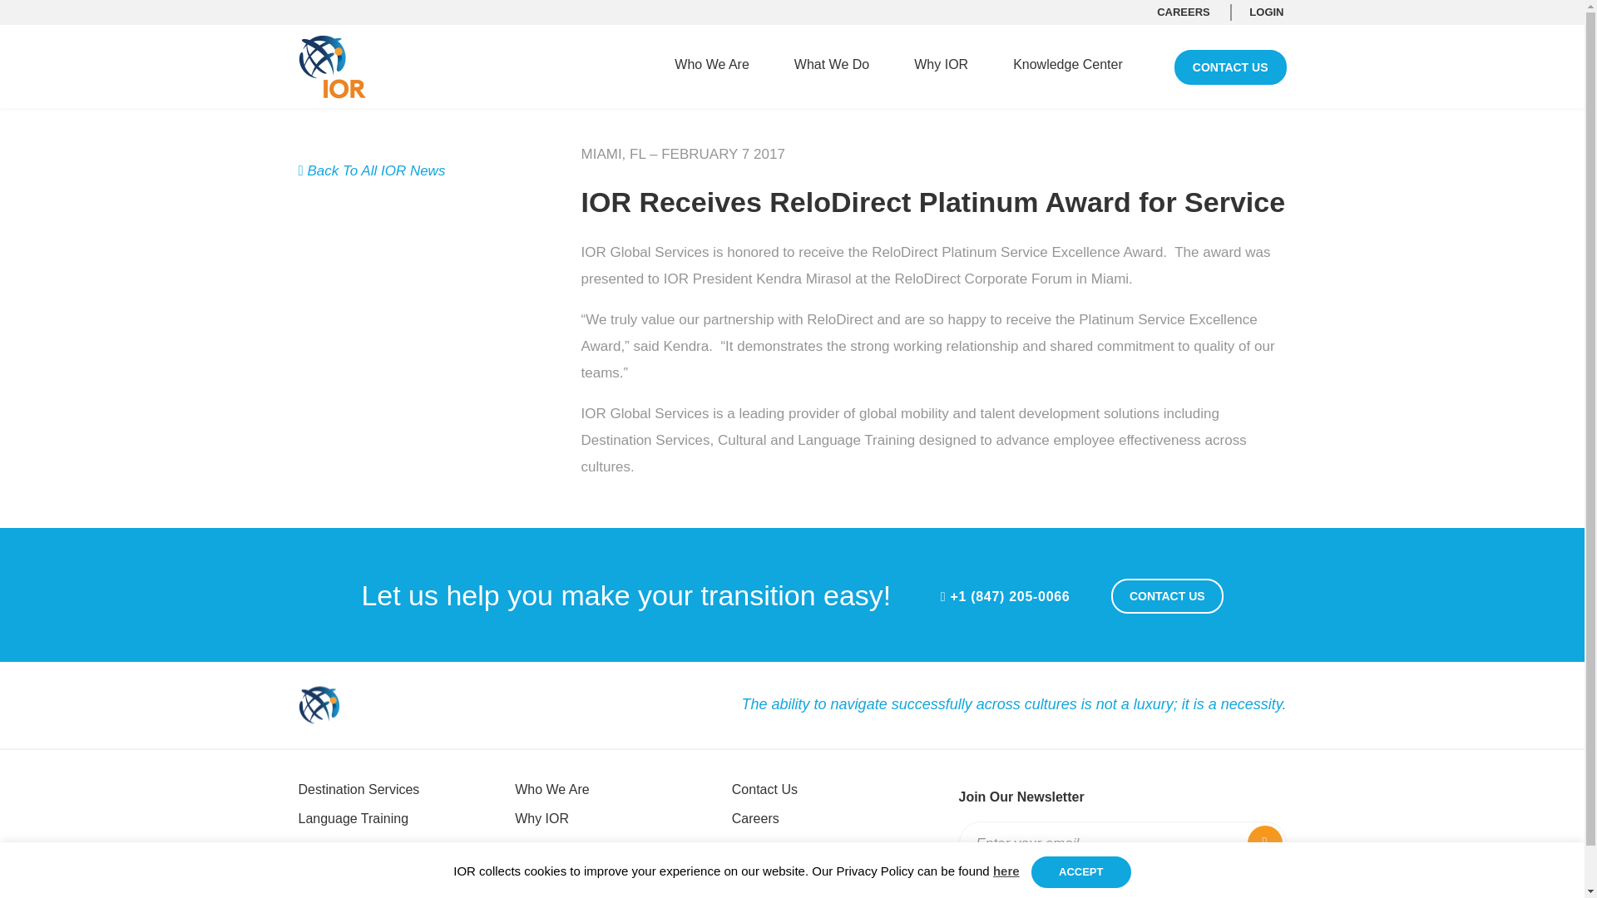 This screenshot has height=898, width=1597. What do you see at coordinates (764, 788) in the screenshot?
I see `Contact Us` at bounding box center [764, 788].